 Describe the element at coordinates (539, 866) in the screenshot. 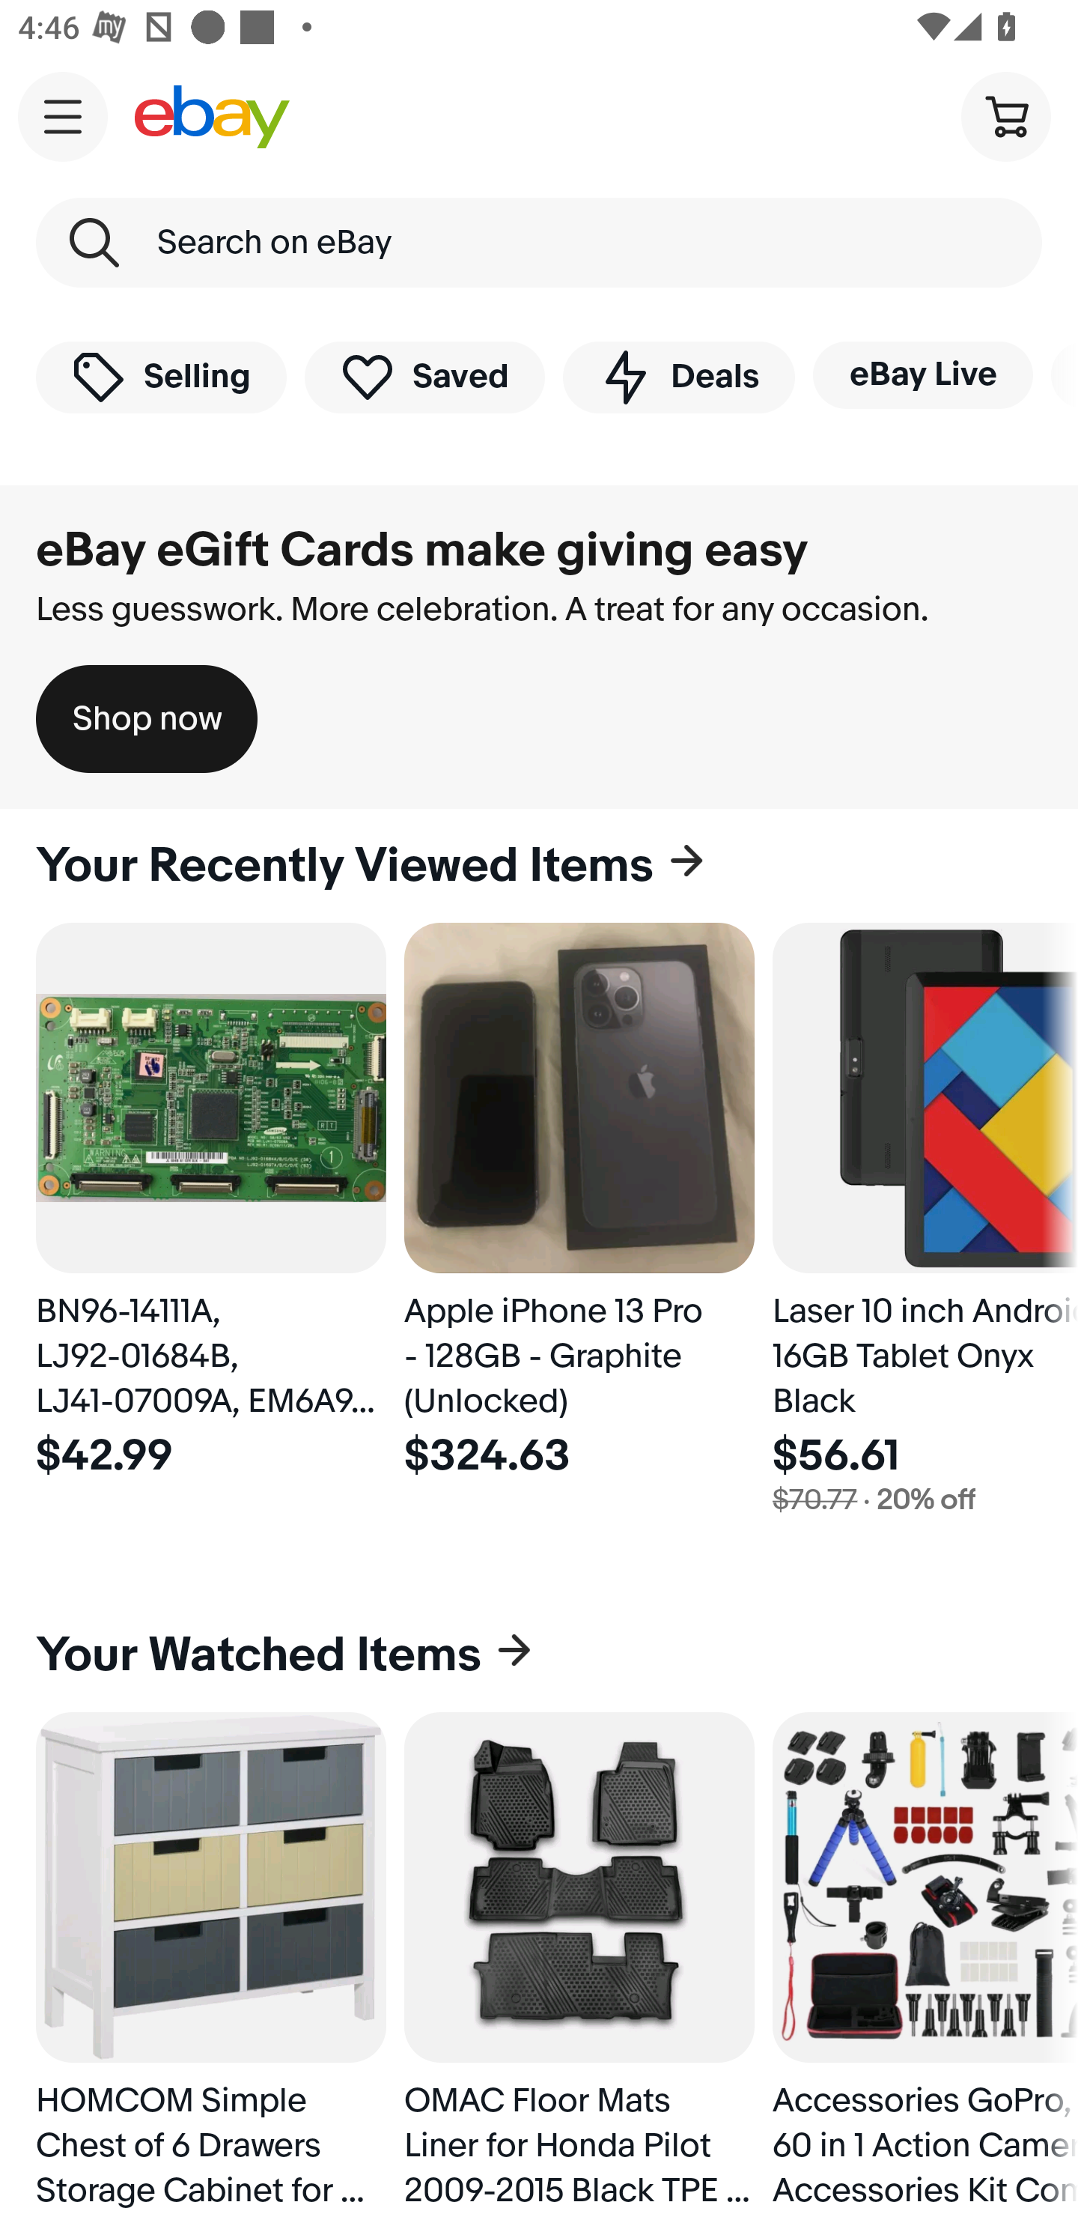

I see `Your Recently Viewed Items  ` at that location.